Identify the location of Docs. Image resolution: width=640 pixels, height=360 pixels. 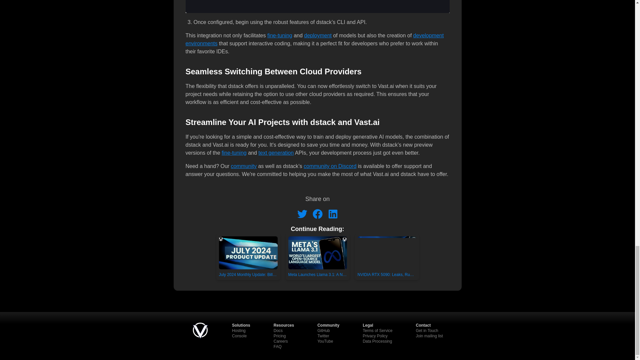
(278, 331).